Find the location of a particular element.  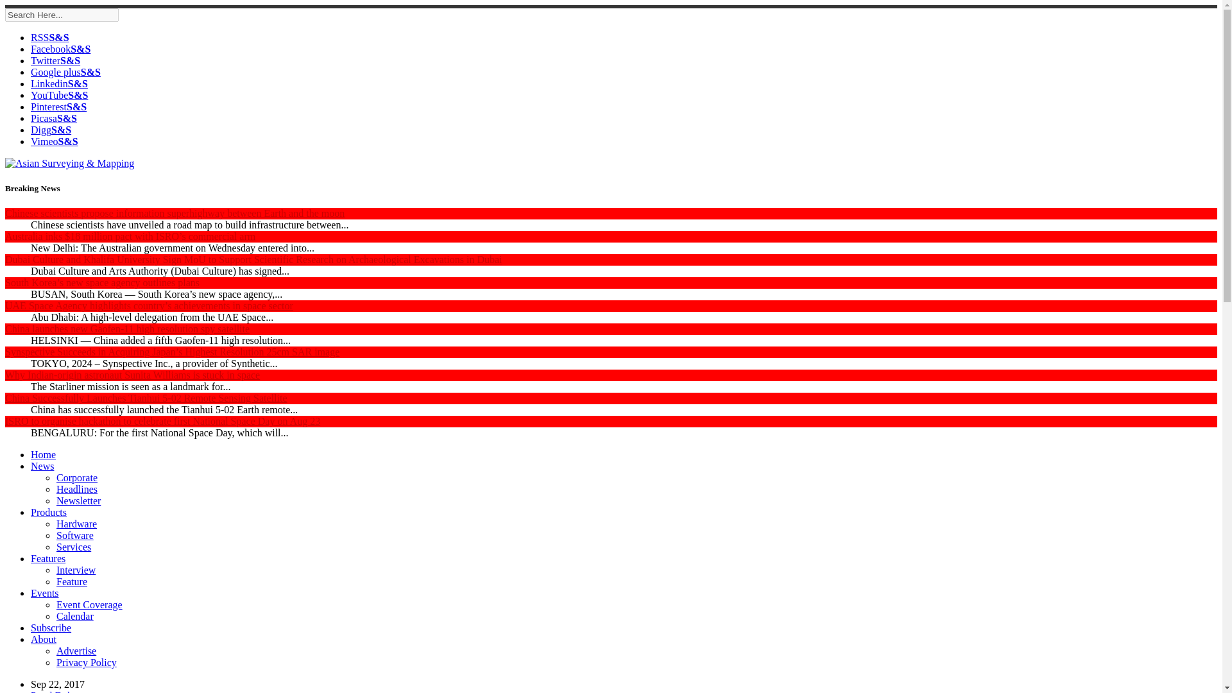

About is located at coordinates (44, 639).